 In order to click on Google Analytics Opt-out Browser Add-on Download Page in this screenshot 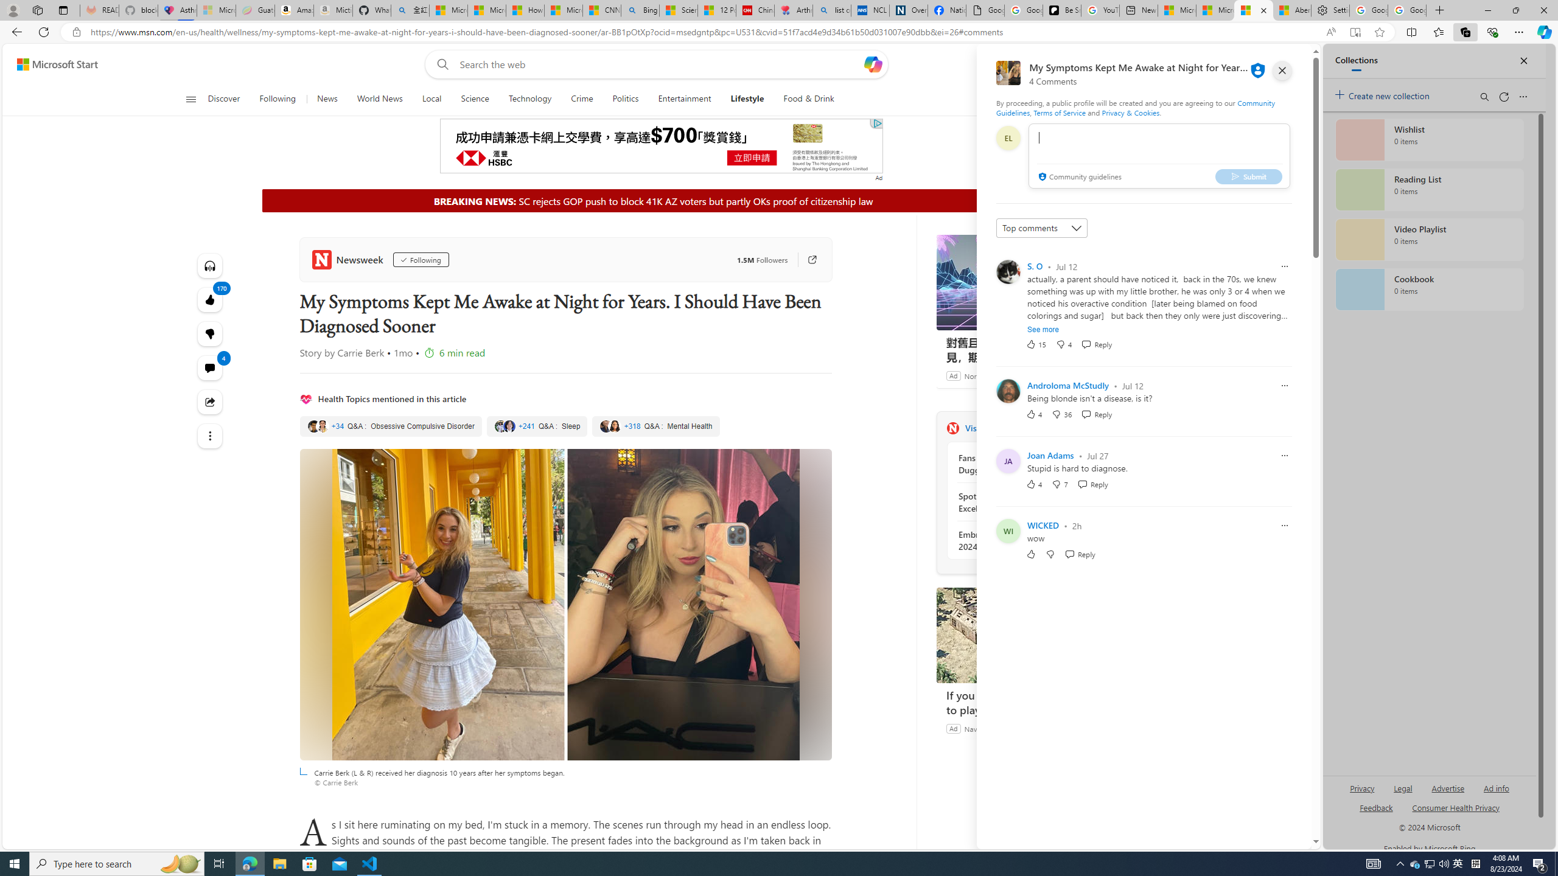, I will do `click(985, 10)`.